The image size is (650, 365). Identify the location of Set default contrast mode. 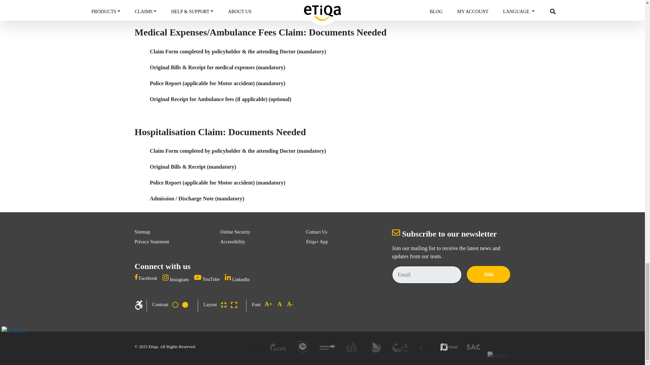
(175, 304).